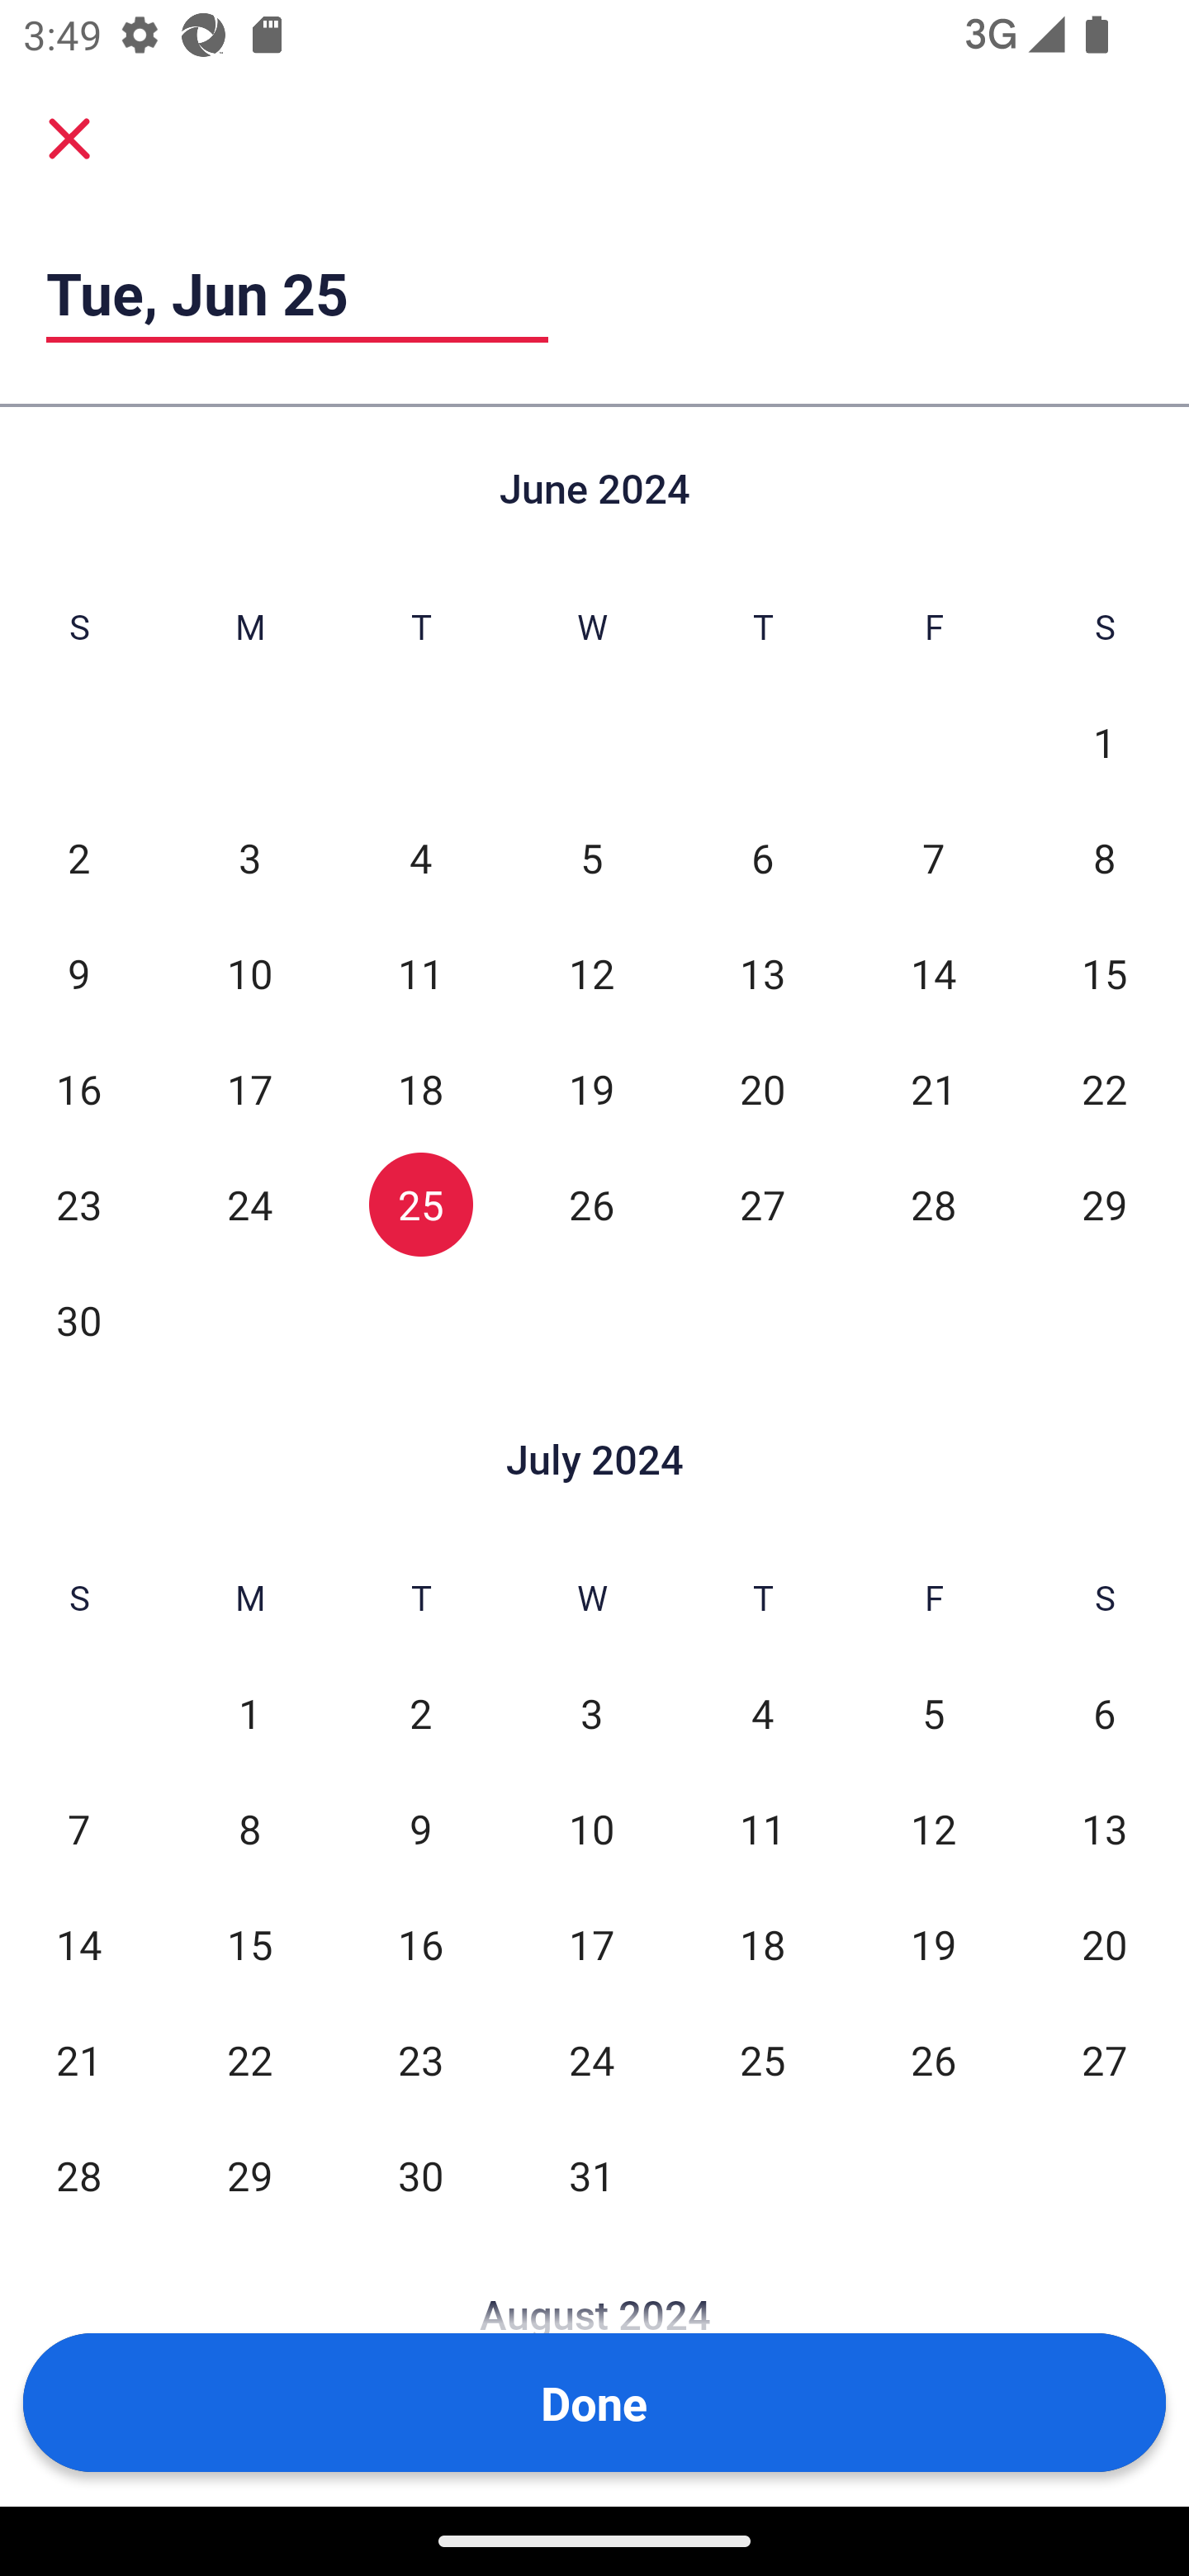  I want to click on 21 Fri, Jun 21, Not Selected, so click(933, 1088).